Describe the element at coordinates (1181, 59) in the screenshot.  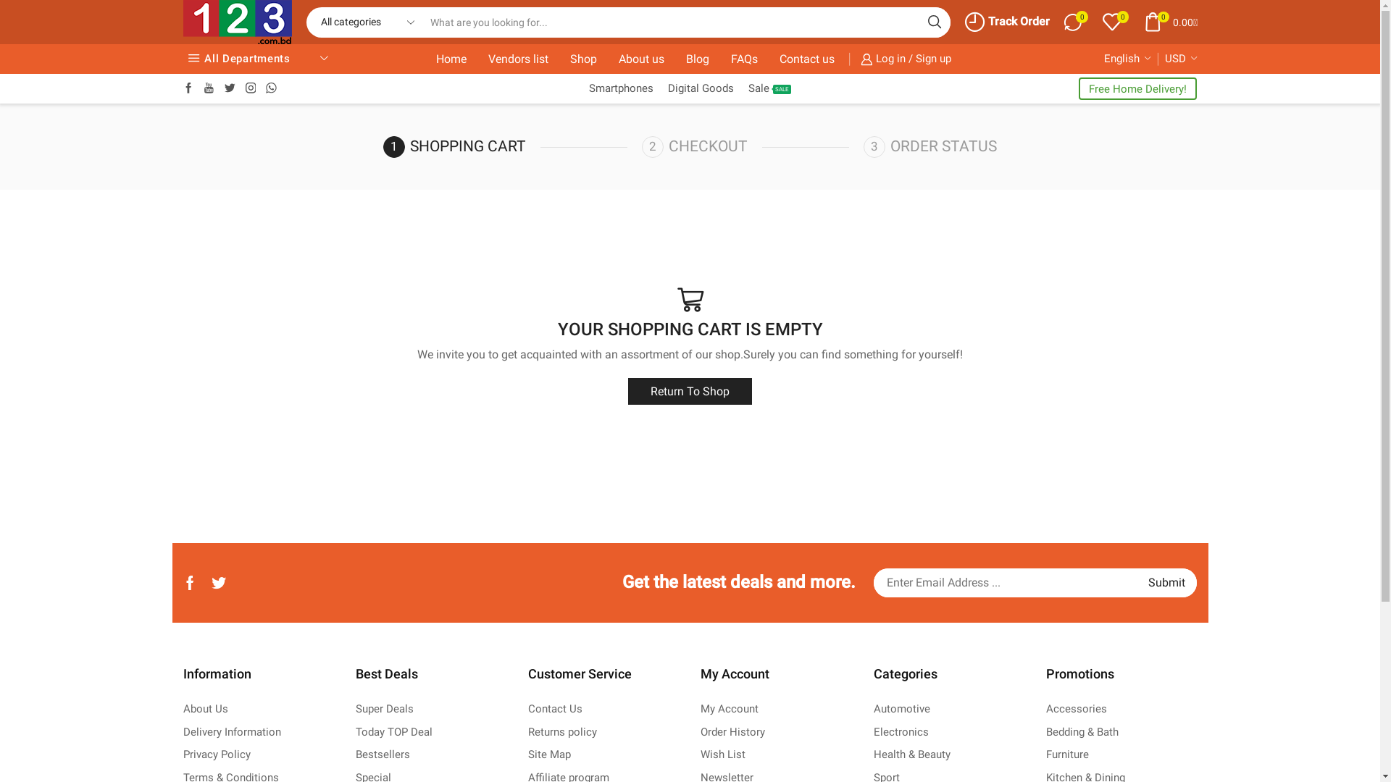
I see `USD` at that location.